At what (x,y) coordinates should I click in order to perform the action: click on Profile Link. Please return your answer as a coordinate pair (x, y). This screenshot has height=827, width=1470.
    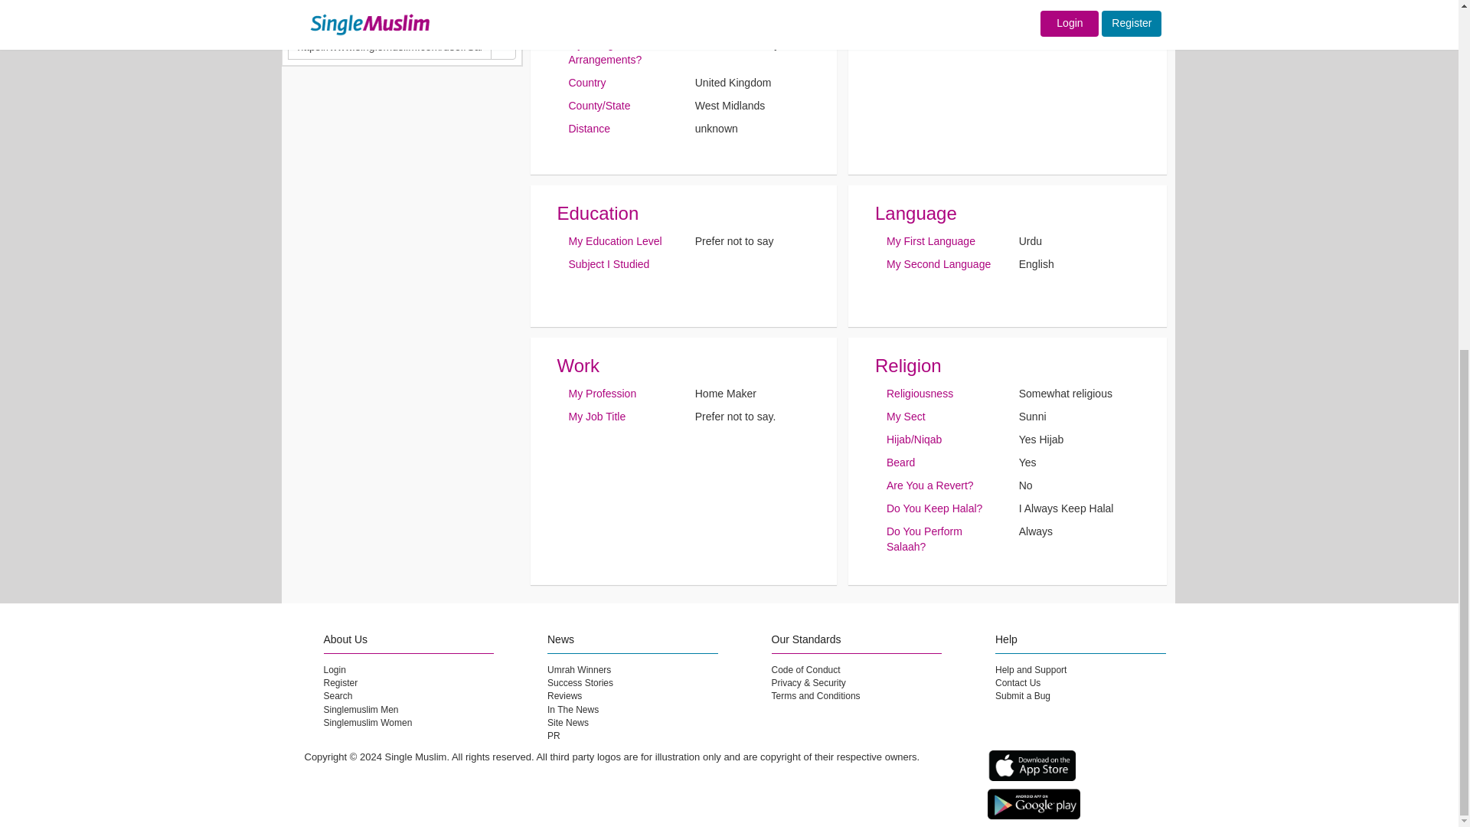
    Looking at the image, I should click on (318, 23).